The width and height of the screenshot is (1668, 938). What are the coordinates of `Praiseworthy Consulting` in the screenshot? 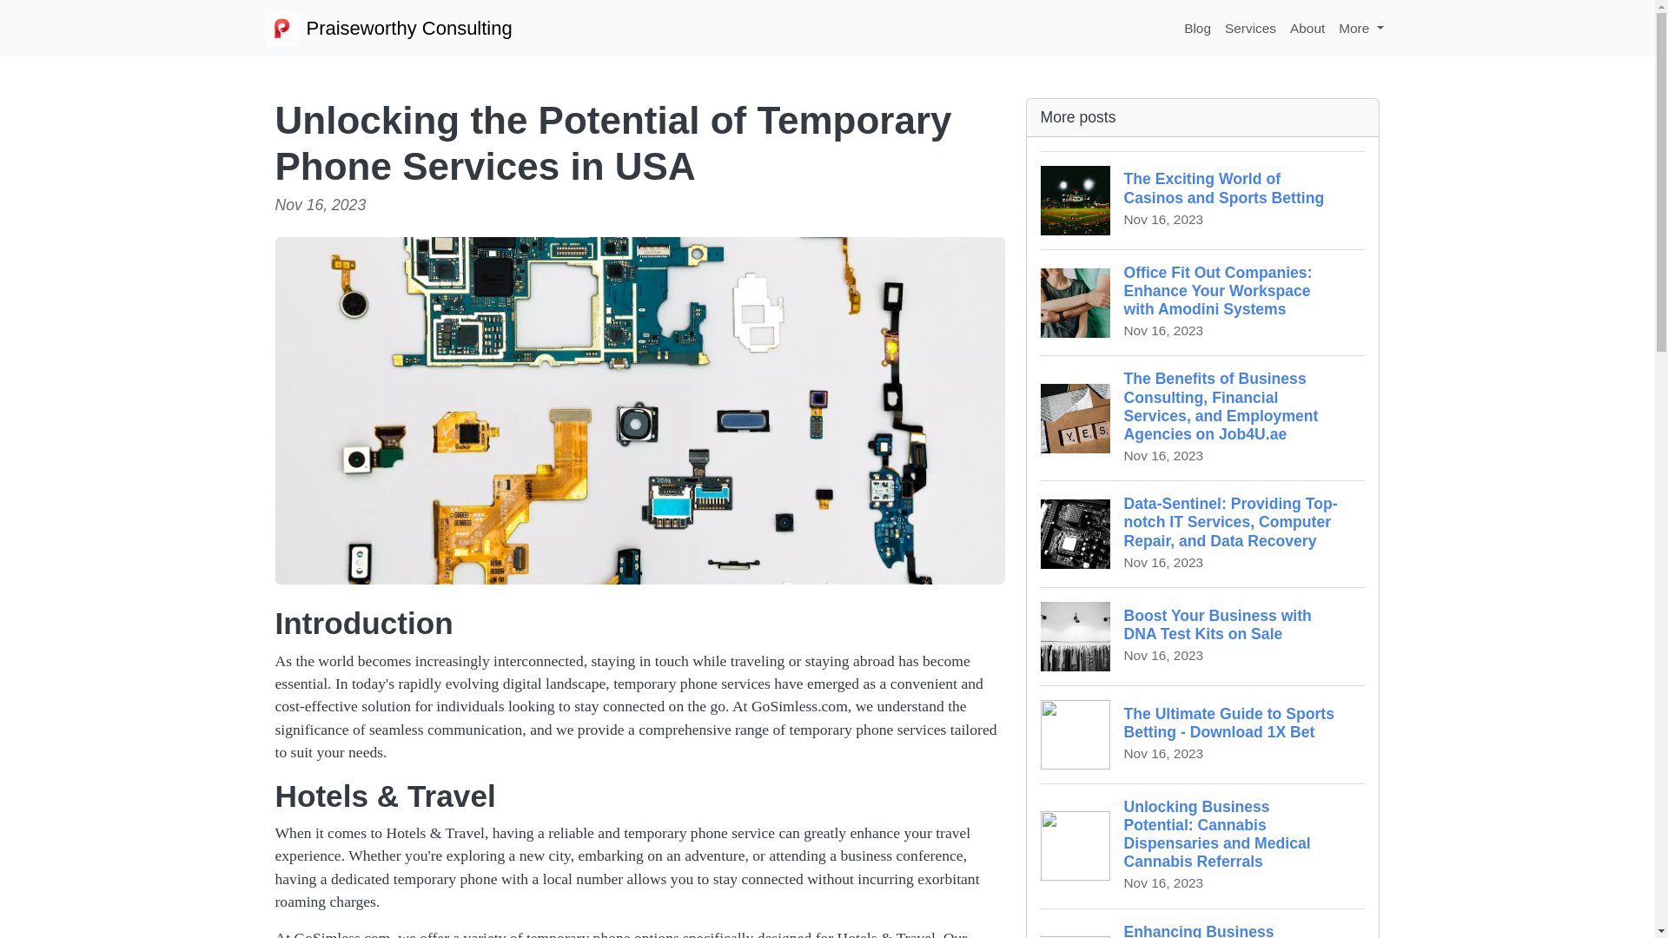 It's located at (387, 28).